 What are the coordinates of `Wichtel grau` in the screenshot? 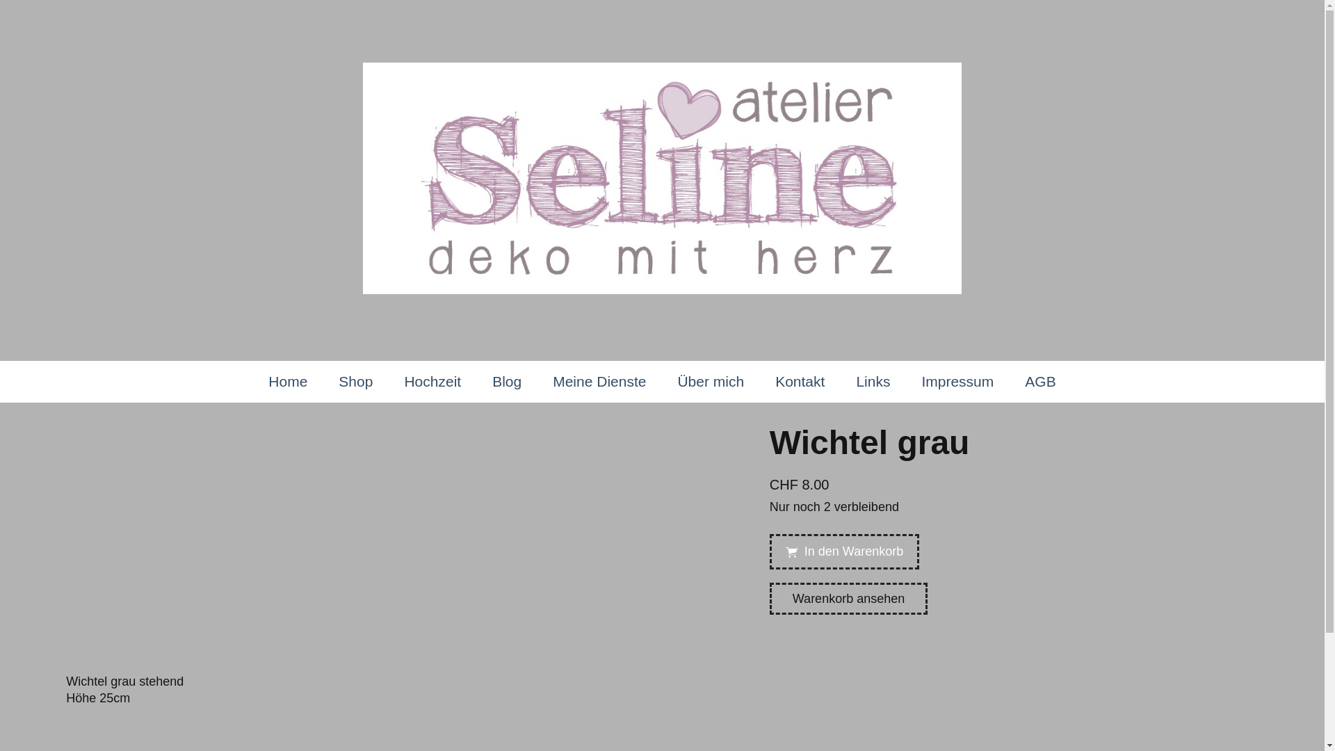 It's located at (394, 426).